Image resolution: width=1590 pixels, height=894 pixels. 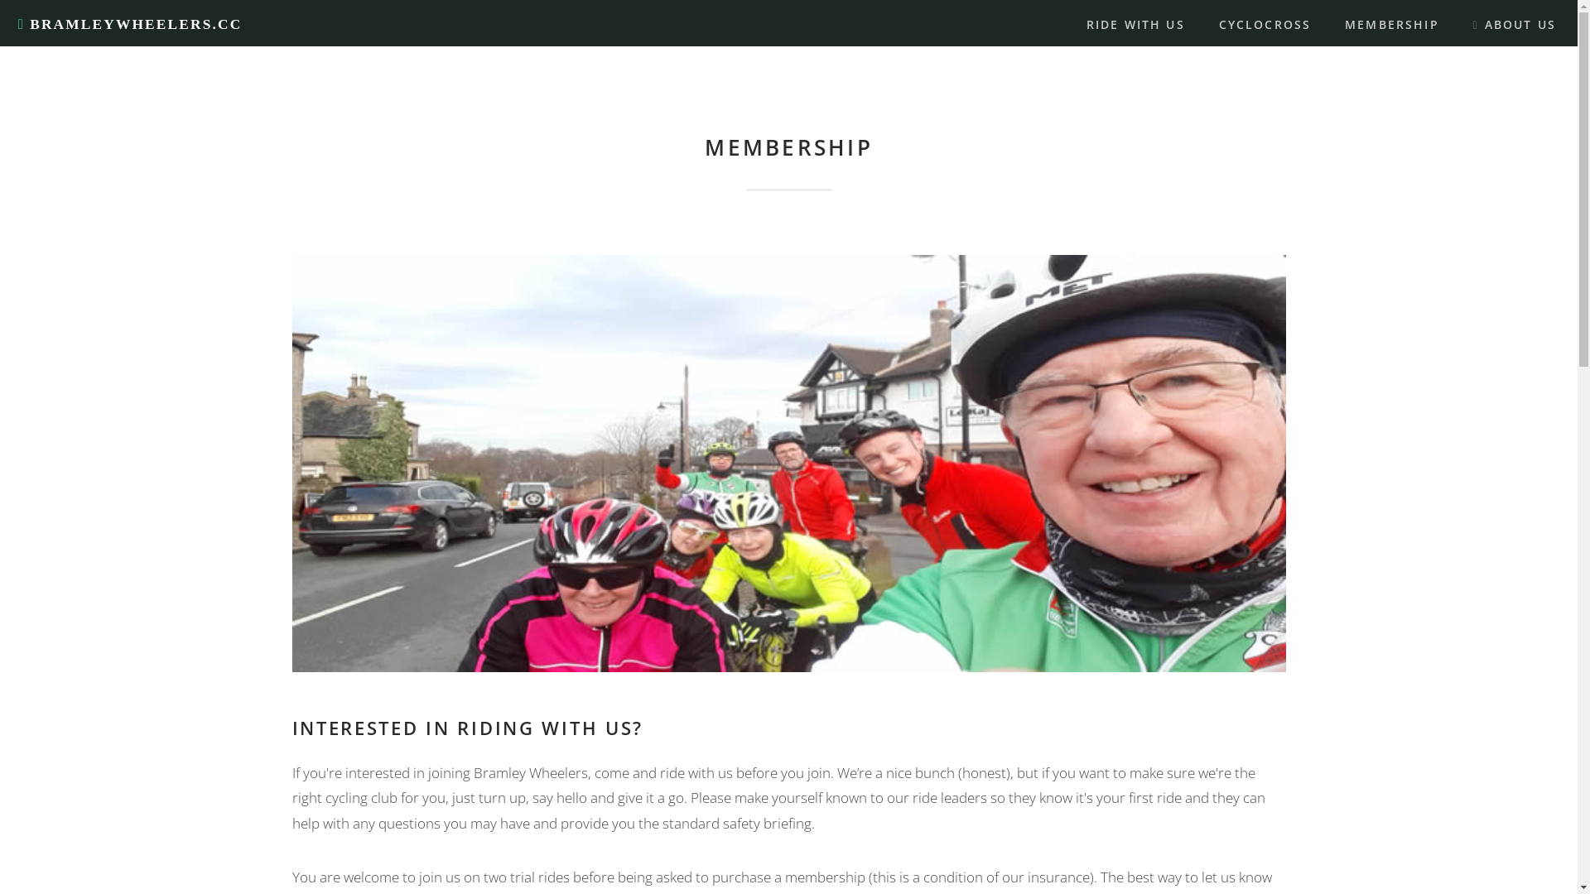 What do you see at coordinates (131, 25) in the screenshot?
I see `BRAMLEYWHEELERS.CC` at bounding box center [131, 25].